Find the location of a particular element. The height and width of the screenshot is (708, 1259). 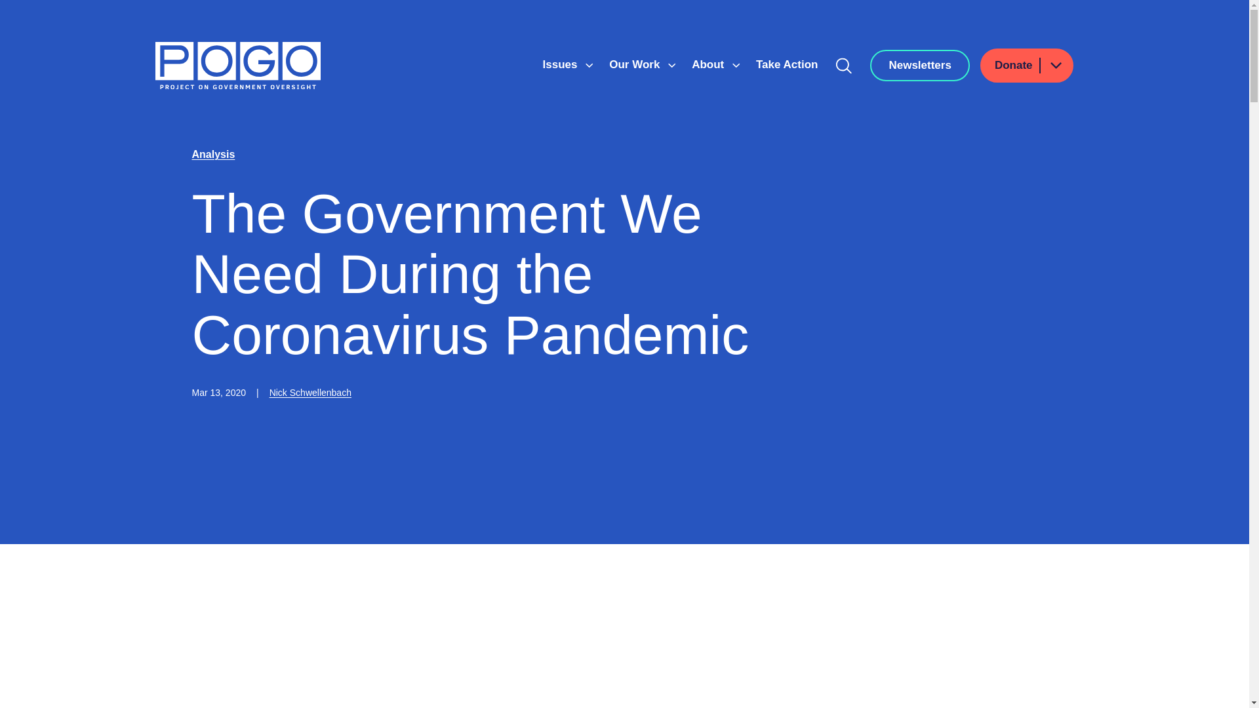

Donate is located at coordinates (1027, 66).